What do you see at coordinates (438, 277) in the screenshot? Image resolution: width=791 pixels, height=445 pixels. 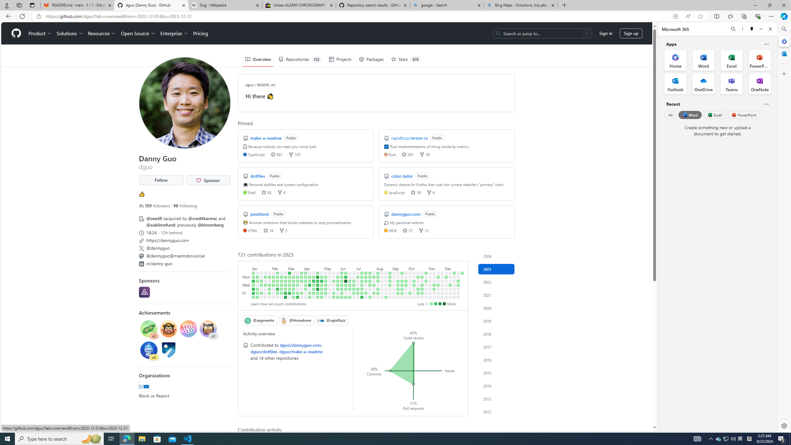 I see `1 contribution on November 20th.` at bounding box center [438, 277].